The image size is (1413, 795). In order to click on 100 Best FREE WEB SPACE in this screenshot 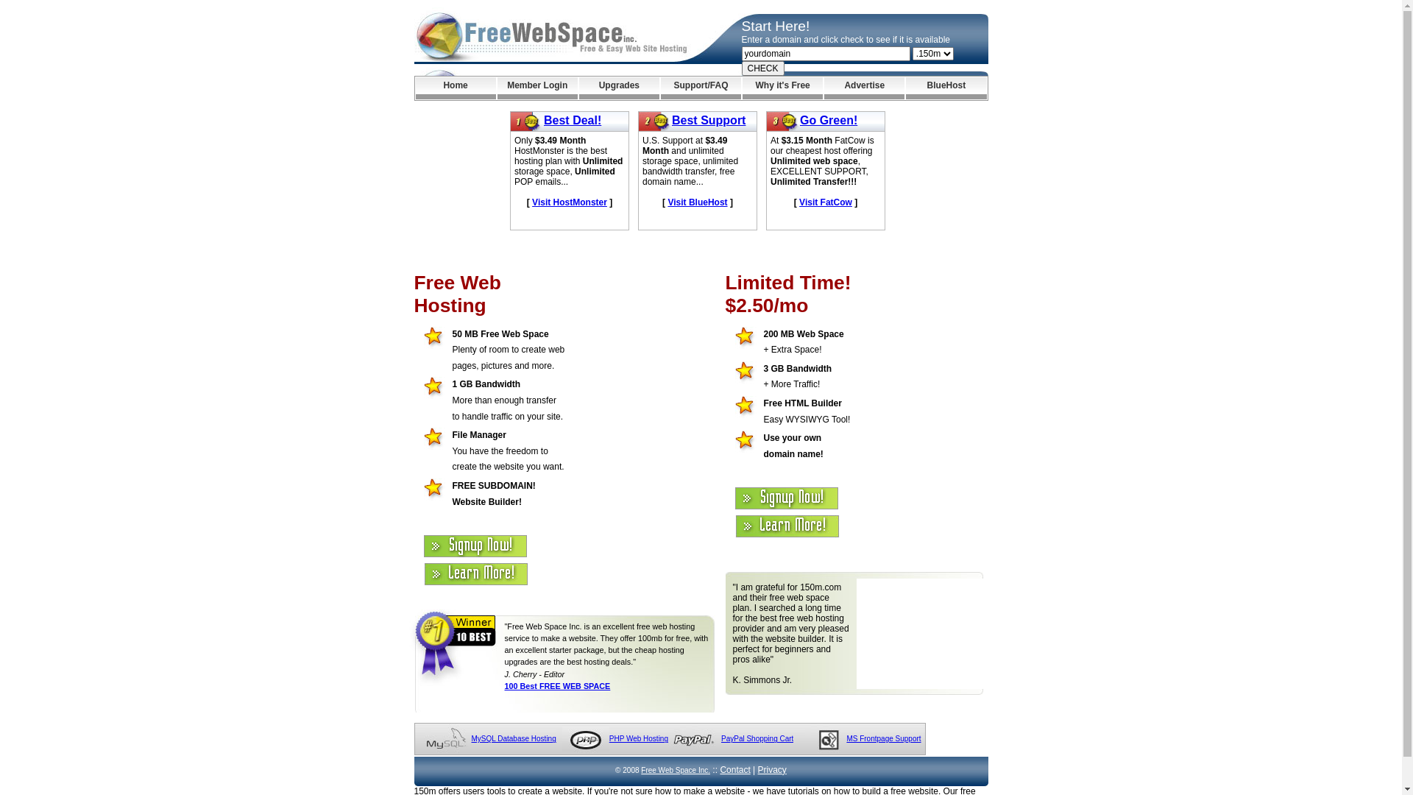, I will do `click(558, 686)`.